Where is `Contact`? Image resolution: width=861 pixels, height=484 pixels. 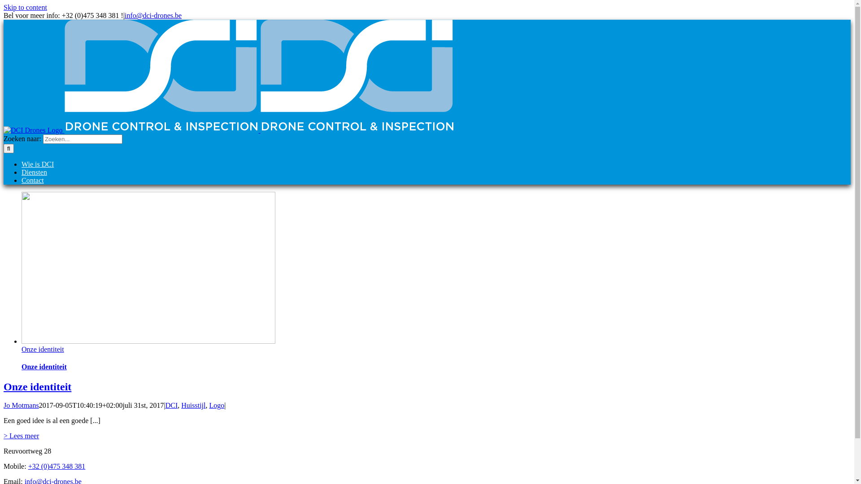 Contact is located at coordinates (33, 180).